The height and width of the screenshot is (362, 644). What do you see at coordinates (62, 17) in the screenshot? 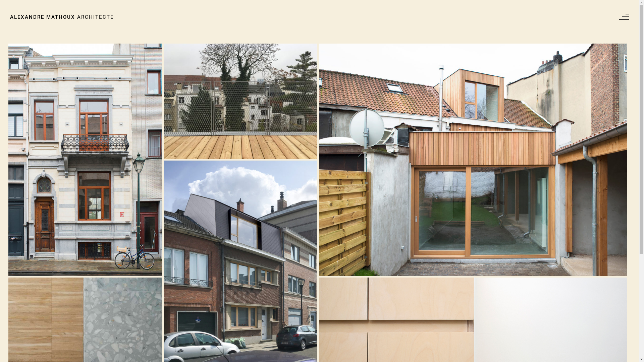
I see `ALEXANDRE MATHOUX ARCHITECTE` at bounding box center [62, 17].